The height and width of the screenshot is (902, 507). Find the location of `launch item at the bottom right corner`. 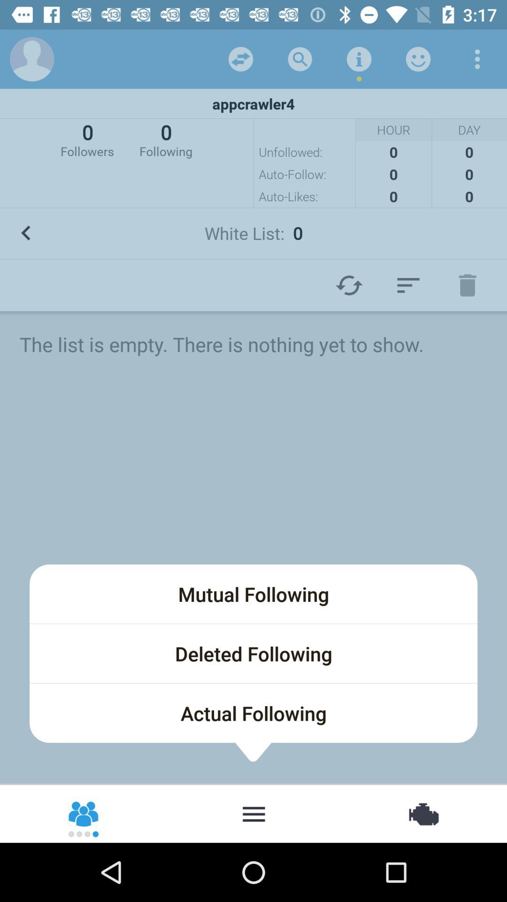

launch item at the bottom right corner is located at coordinates (422, 813).